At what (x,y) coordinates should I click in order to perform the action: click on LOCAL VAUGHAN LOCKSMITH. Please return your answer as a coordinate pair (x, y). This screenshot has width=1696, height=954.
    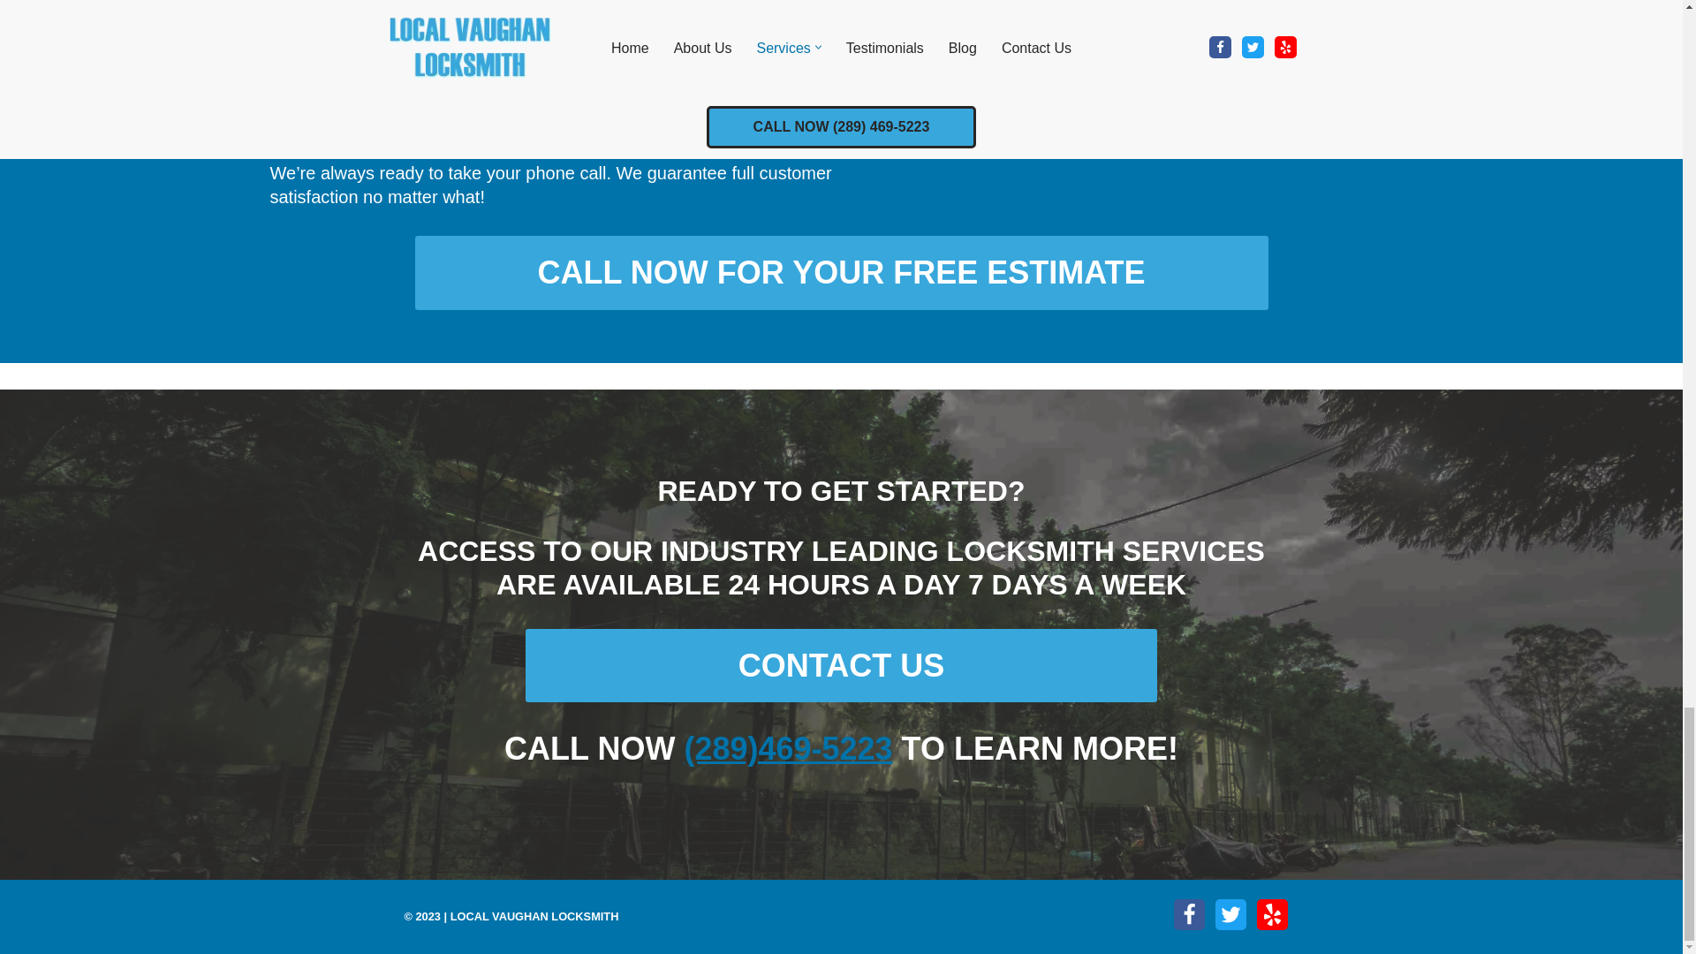
    Looking at the image, I should click on (534, 917).